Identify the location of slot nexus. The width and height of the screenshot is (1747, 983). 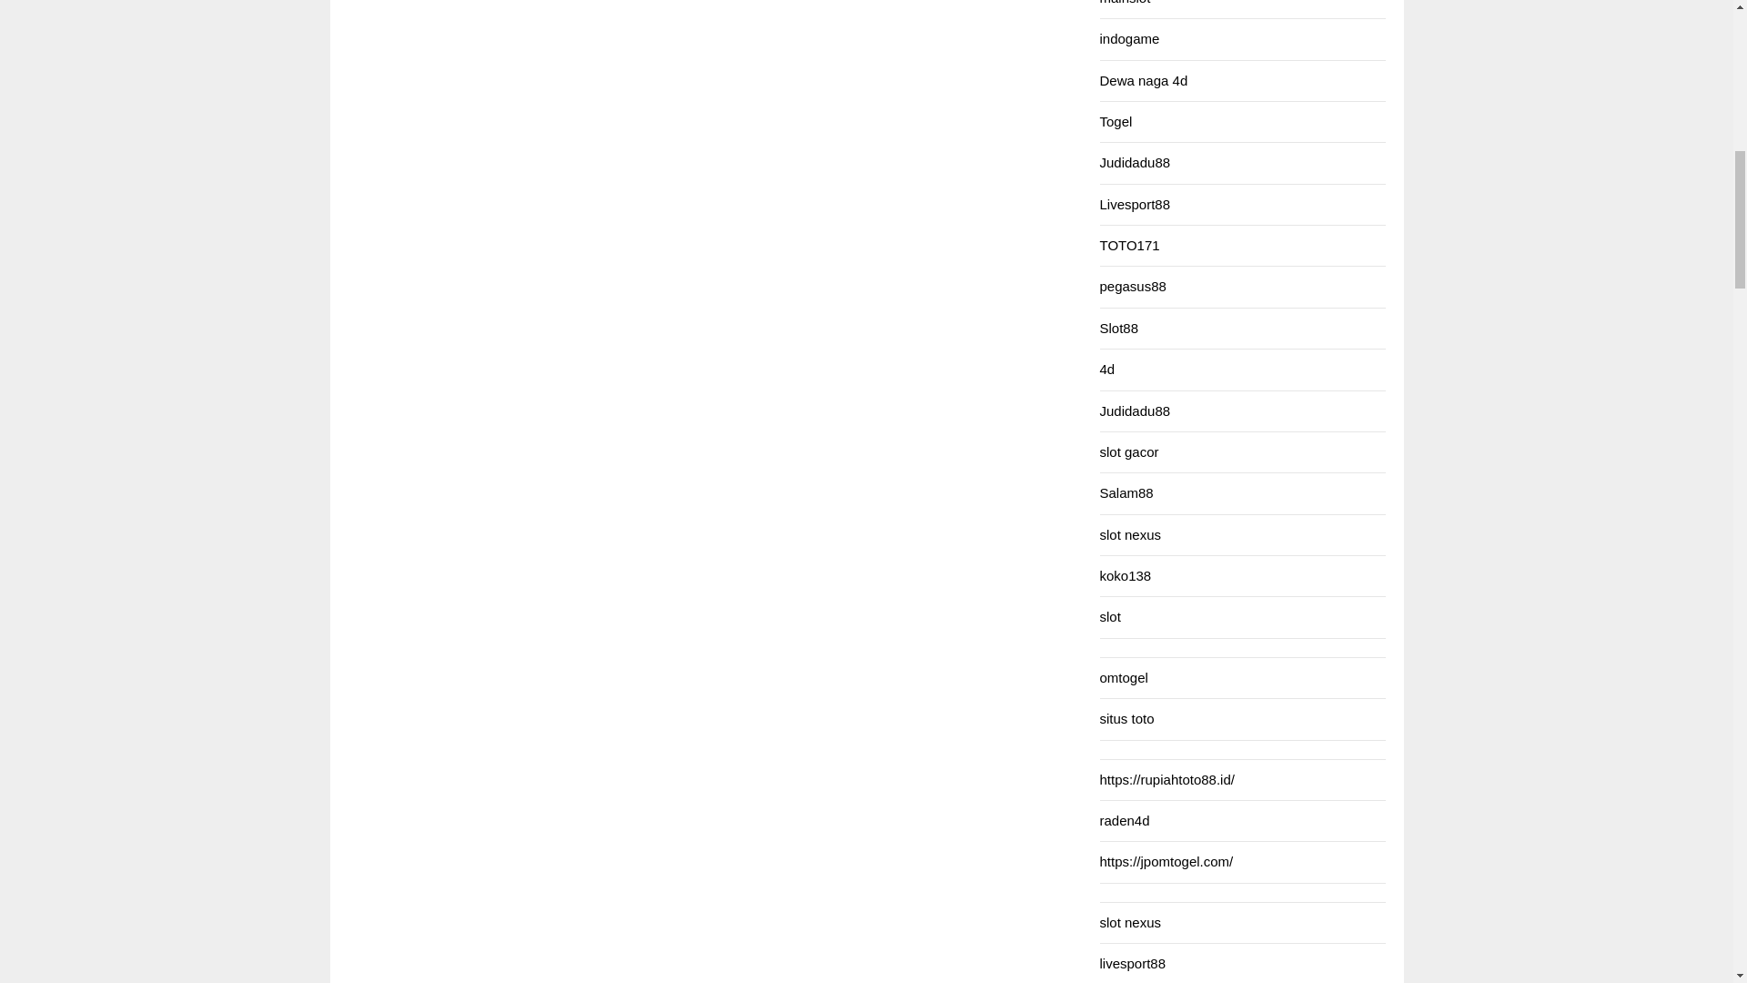
(1130, 534).